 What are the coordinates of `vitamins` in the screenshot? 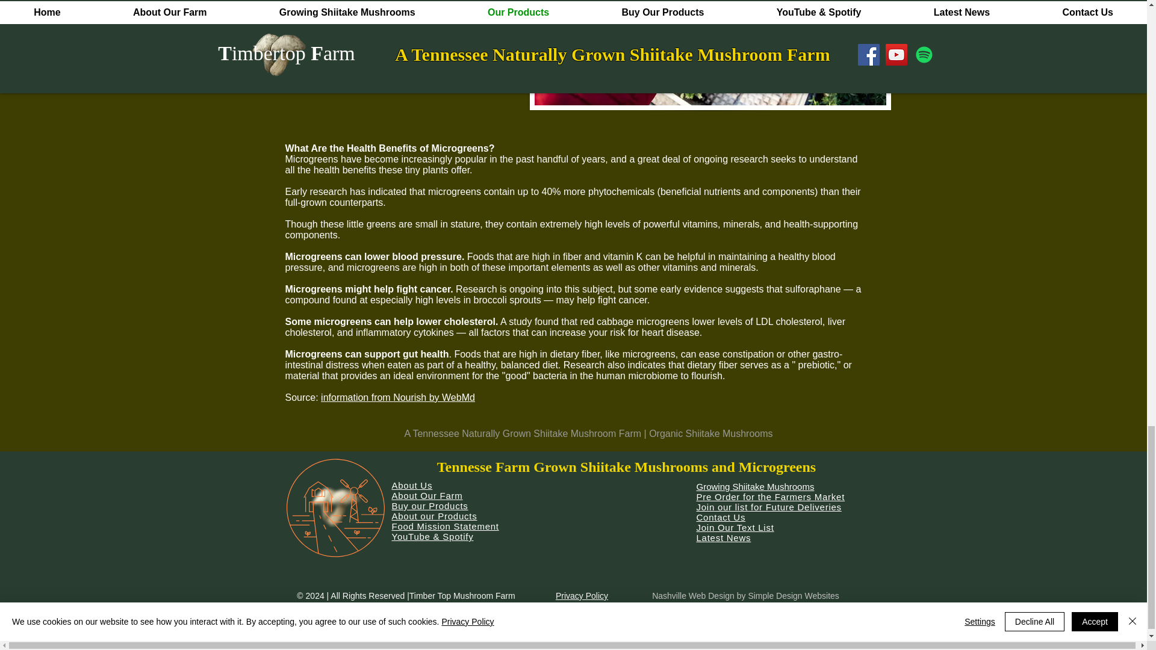 It's located at (700, 224).